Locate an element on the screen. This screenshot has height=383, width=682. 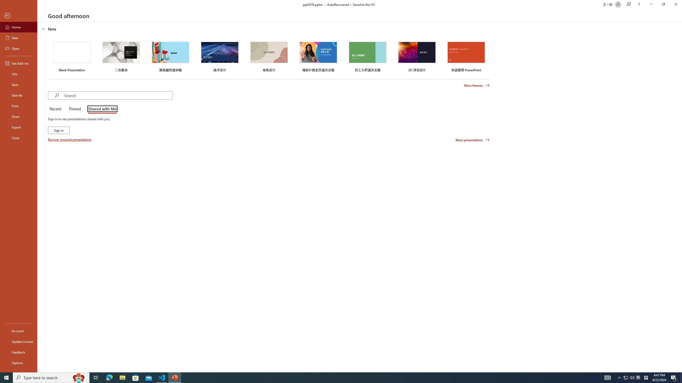
Update License is located at coordinates (19, 342).